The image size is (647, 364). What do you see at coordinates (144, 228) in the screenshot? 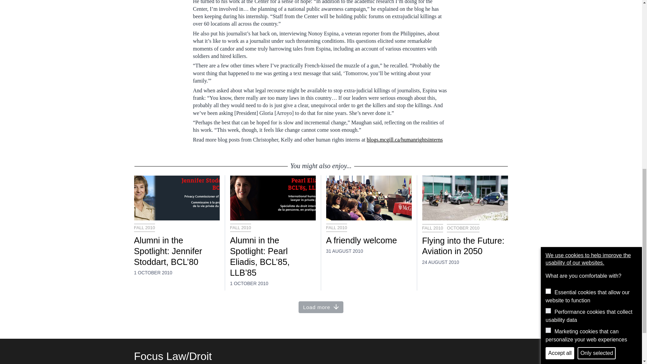
I see `FALL 2010` at bounding box center [144, 228].